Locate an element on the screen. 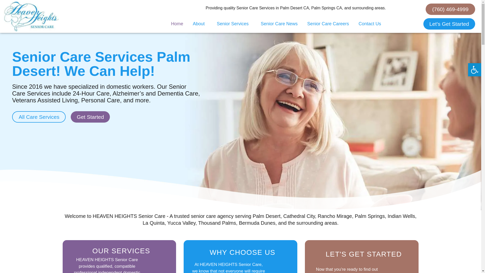 The width and height of the screenshot is (485, 273). Let's Get Started is located at coordinates (449, 24).